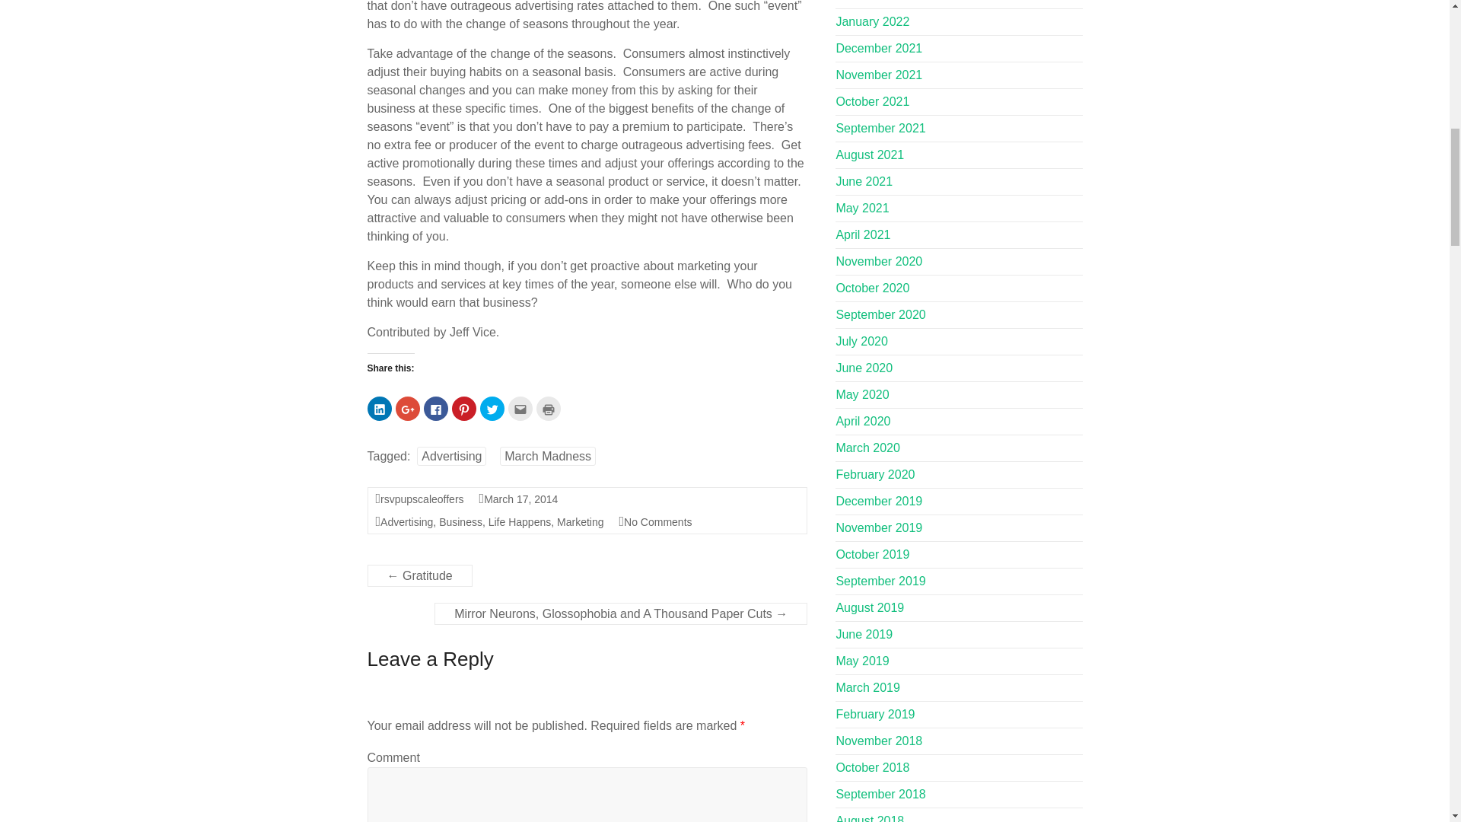 The image size is (1461, 822). What do you see at coordinates (520, 499) in the screenshot?
I see `2:43 pm` at bounding box center [520, 499].